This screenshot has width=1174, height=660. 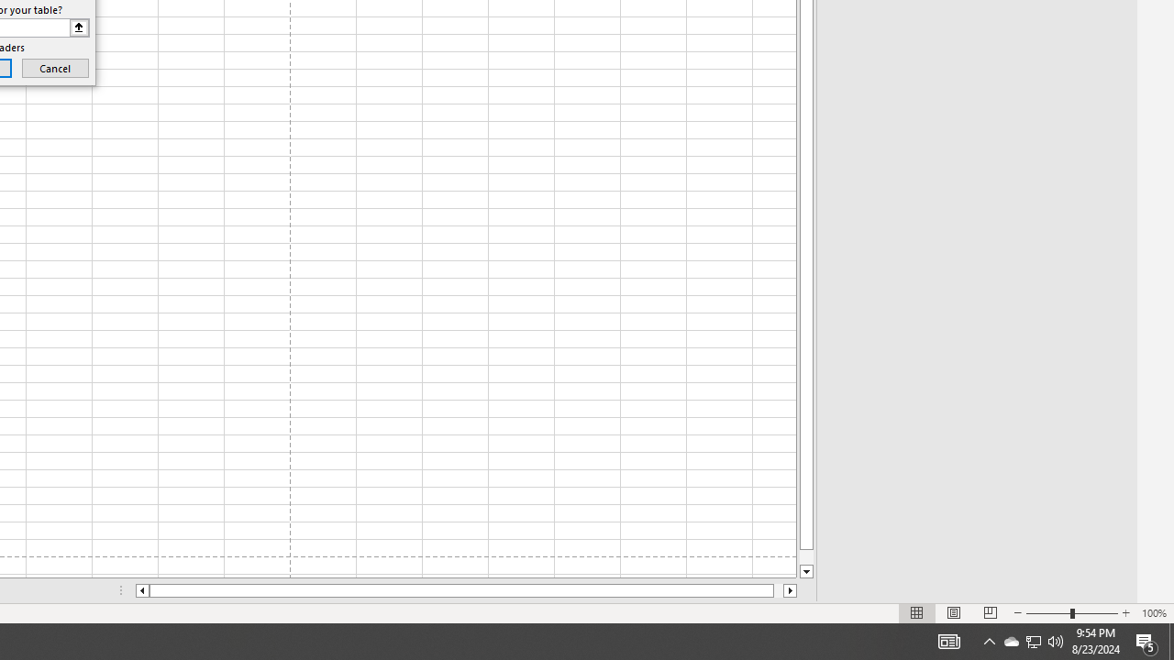 What do you see at coordinates (990, 612) in the screenshot?
I see `Page Break Preview` at bounding box center [990, 612].